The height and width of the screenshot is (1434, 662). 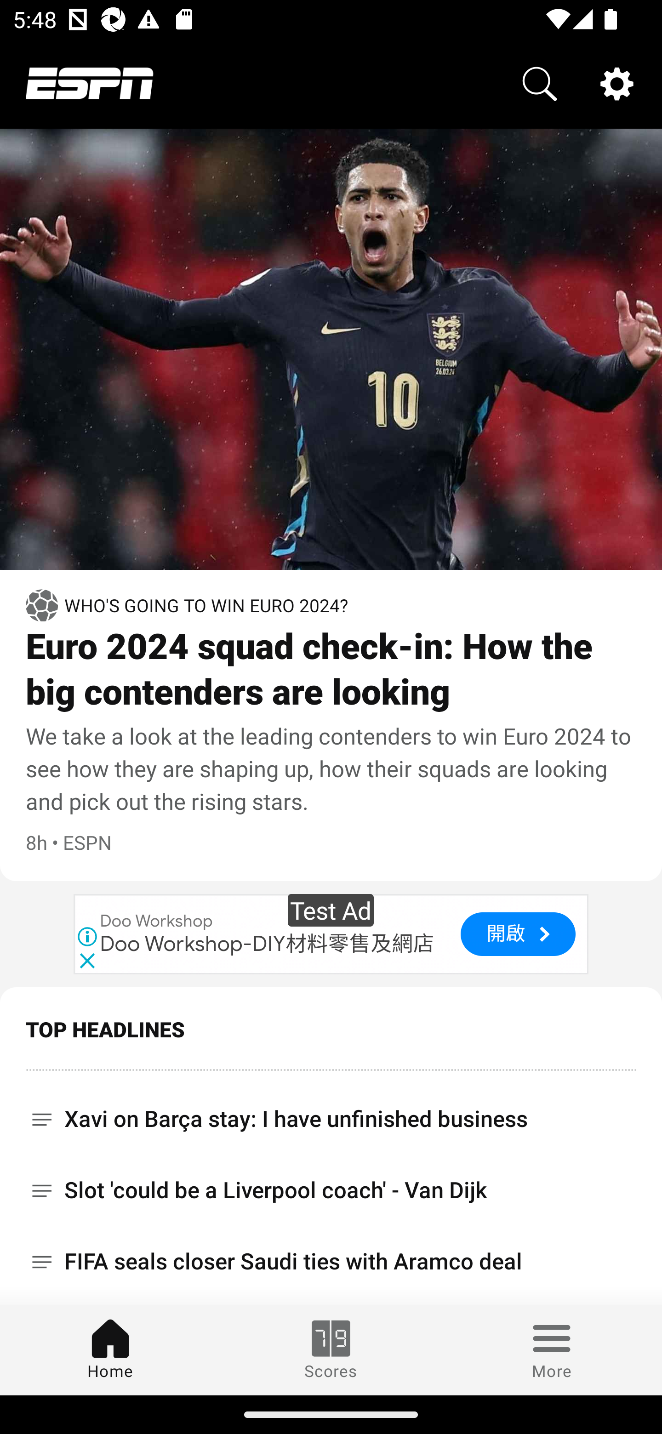 What do you see at coordinates (331, 1262) in the screenshot?
I see ` FIFA seals closer Saudi ties with Aramco deal` at bounding box center [331, 1262].